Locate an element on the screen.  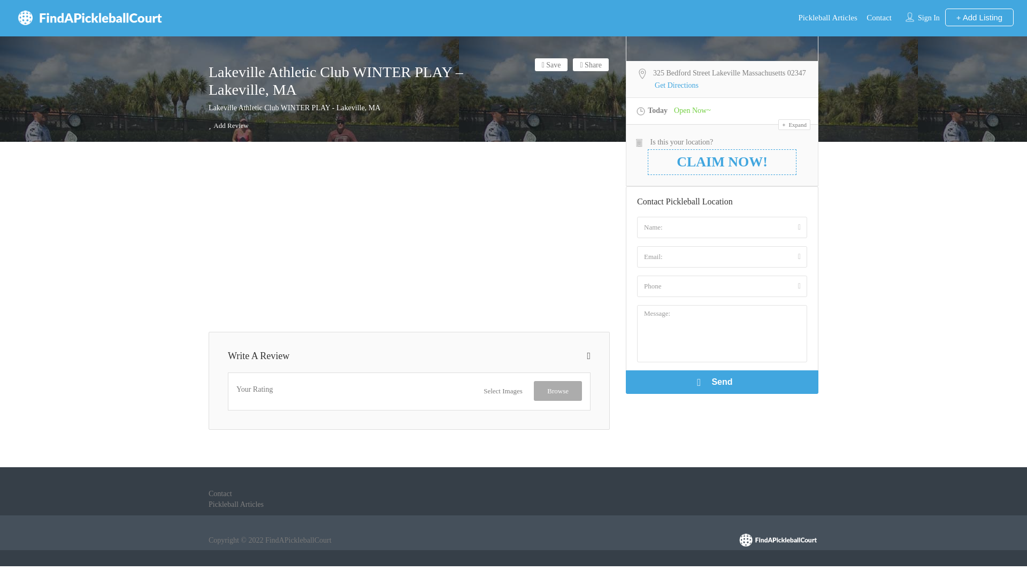
Advertisement is located at coordinates (409, 238).